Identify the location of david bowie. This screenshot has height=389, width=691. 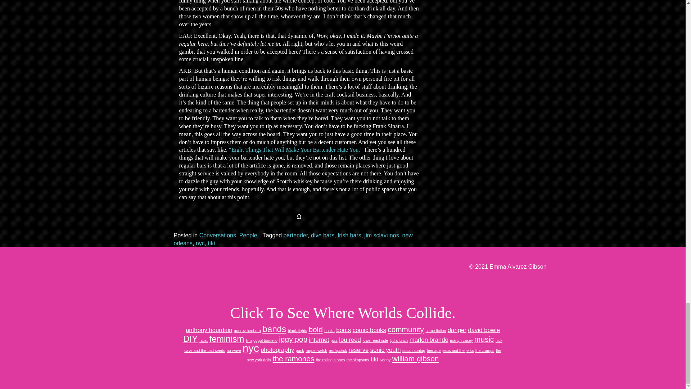
(484, 330).